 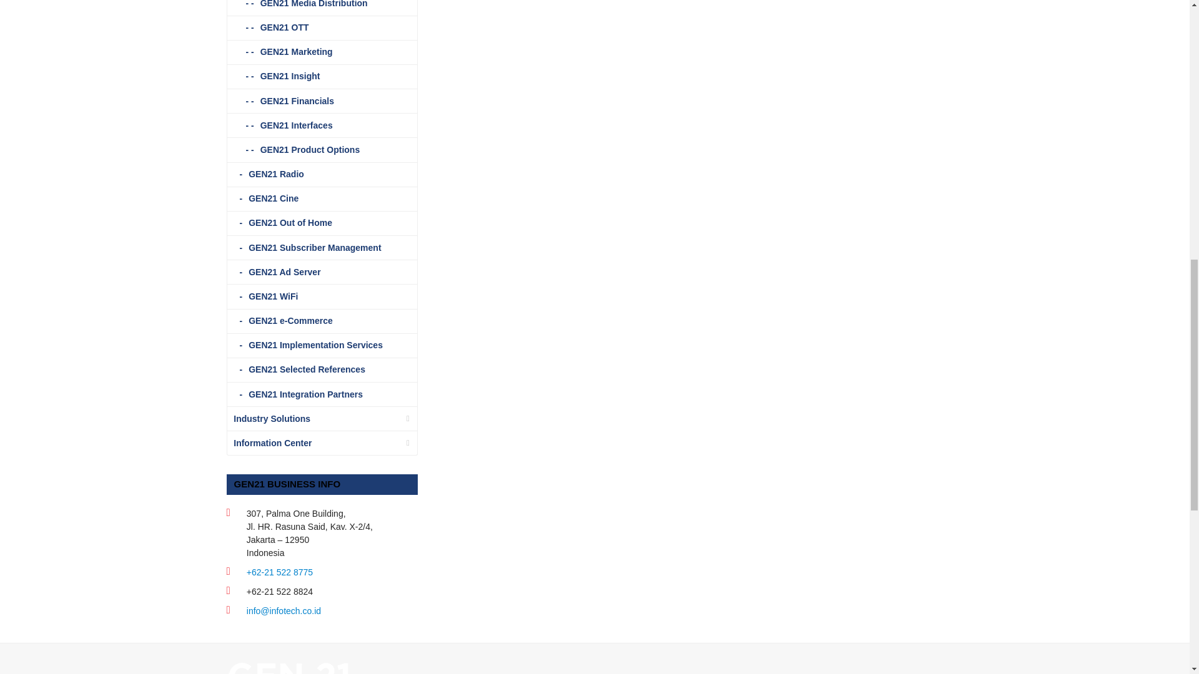 What do you see at coordinates (289, 673) in the screenshot?
I see `GEN21 SMS` at bounding box center [289, 673].